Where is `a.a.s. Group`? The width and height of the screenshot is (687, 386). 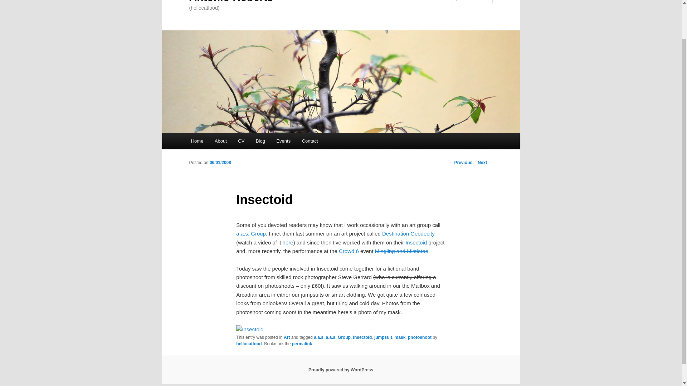 a.a.s. Group is located at coordinates (338, 337).